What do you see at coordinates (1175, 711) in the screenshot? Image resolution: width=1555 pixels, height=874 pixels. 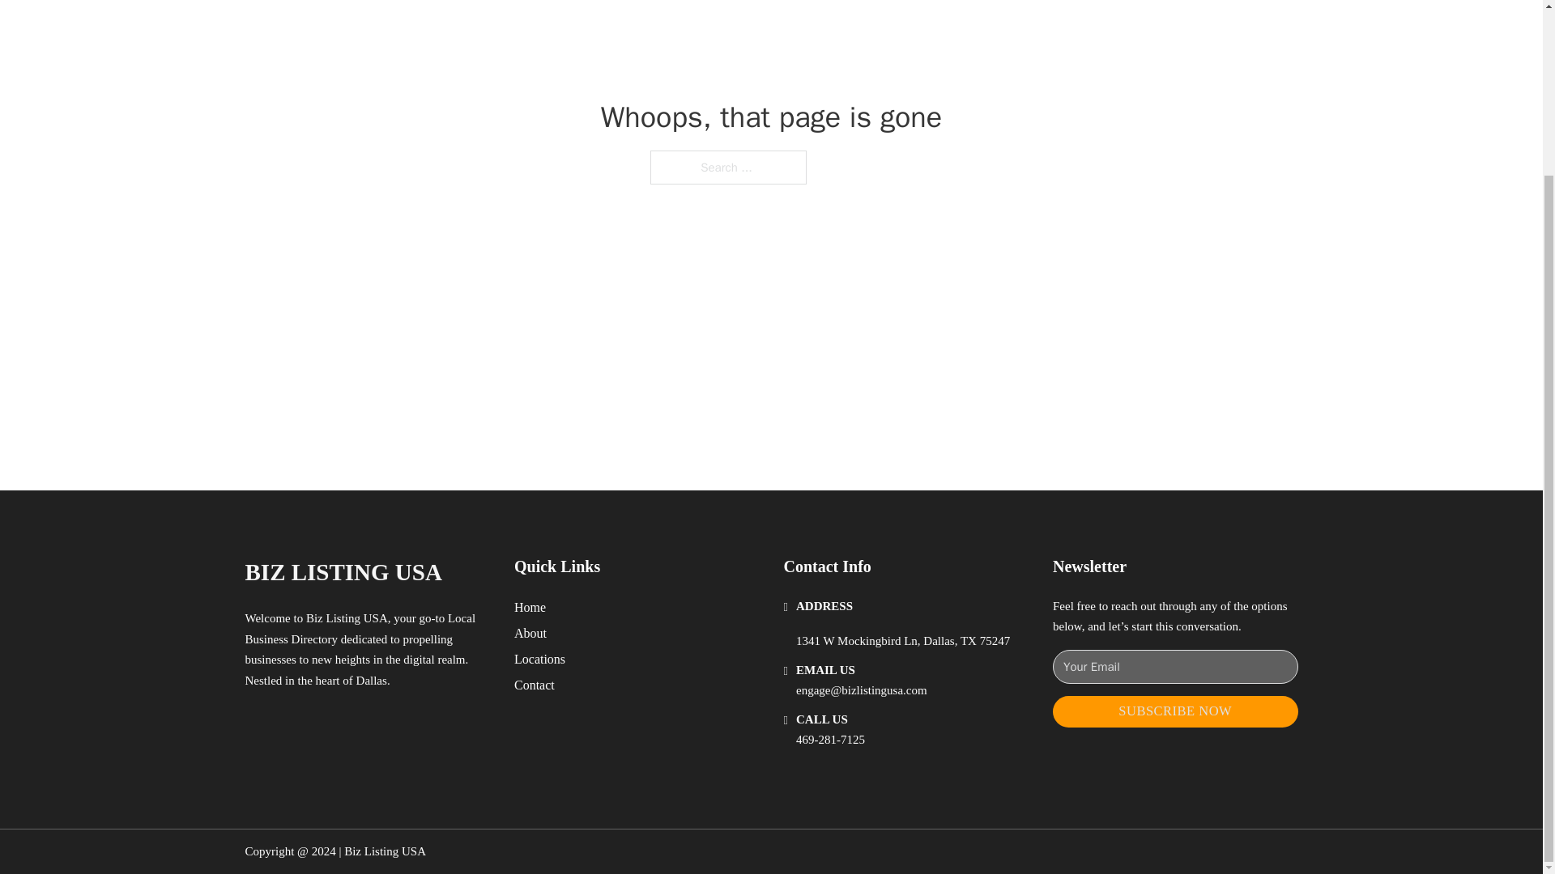 I see `SUBSCRIBE NOW` at bounding box center [1175, 711].